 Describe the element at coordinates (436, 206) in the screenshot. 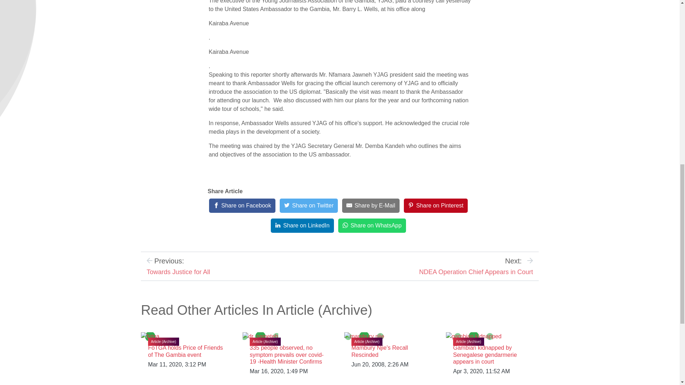

I see `Share on Pinterest` at that location.